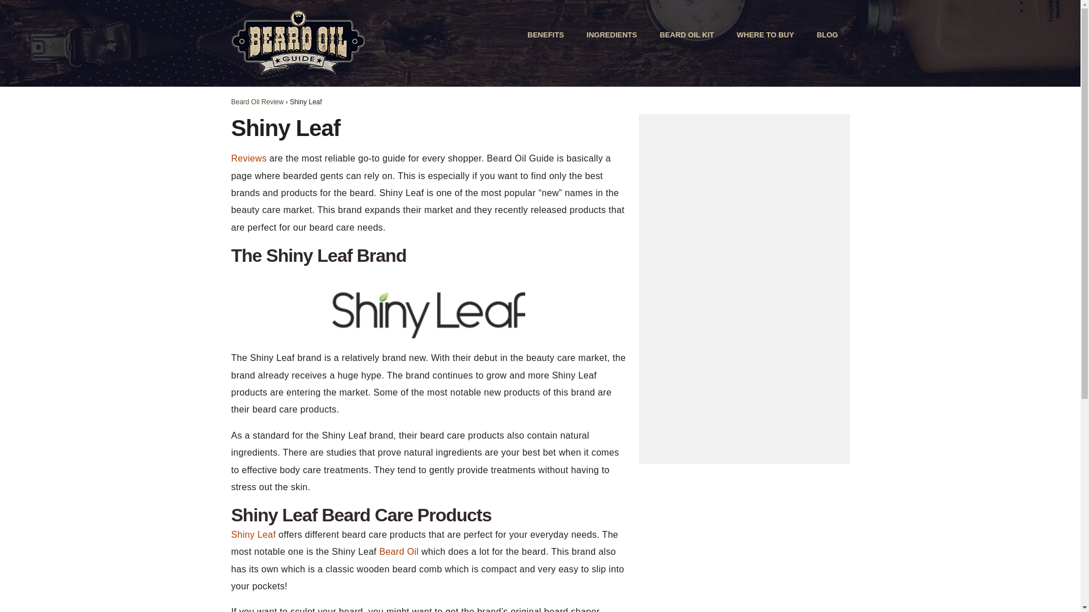 The height and width of the screenshot is (612, 1089). What do you see at coordinates (546, 35) in the screenshot?
I see `BENEFITS` at bounding box center [546, 35].